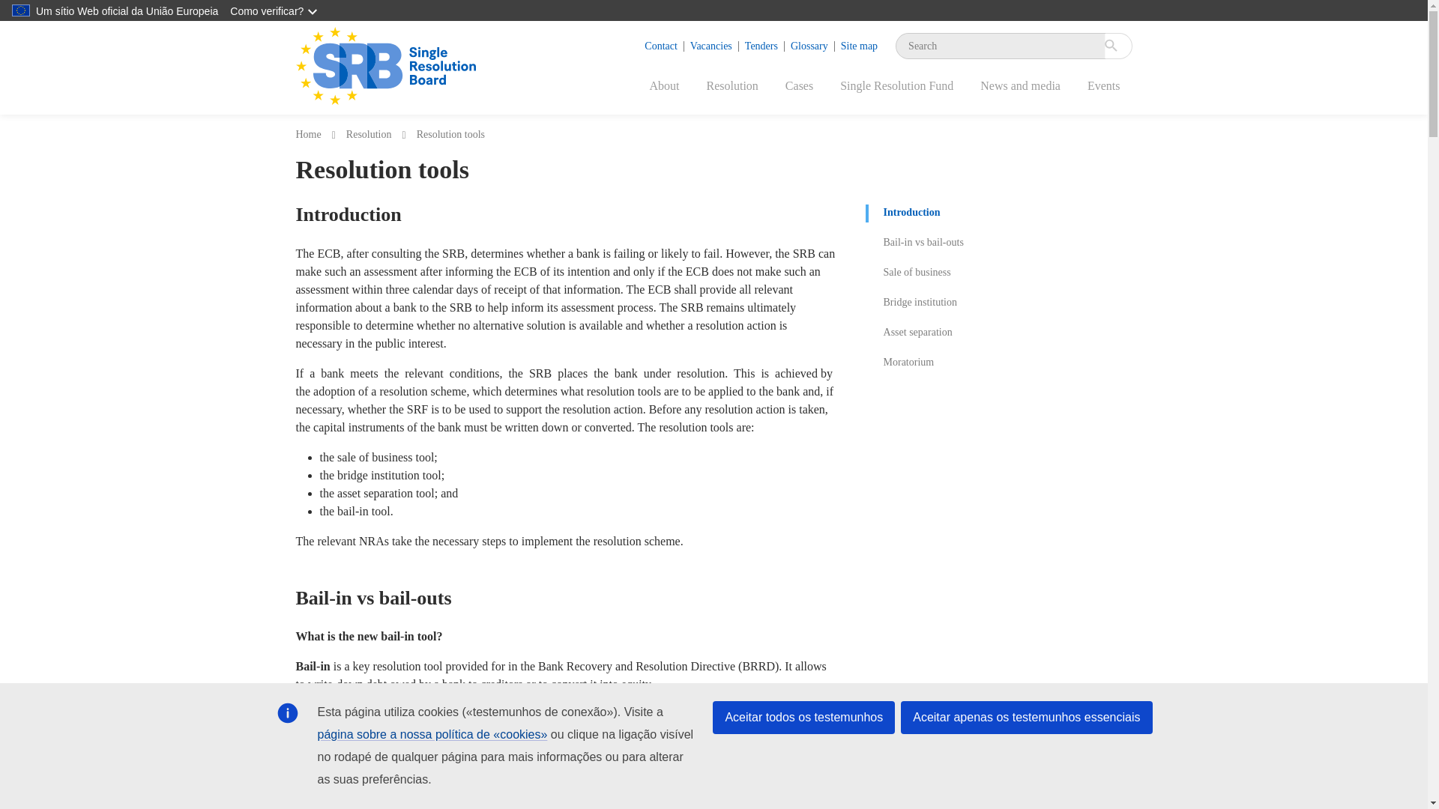  I want to click on Tenders, so click(761, 46).